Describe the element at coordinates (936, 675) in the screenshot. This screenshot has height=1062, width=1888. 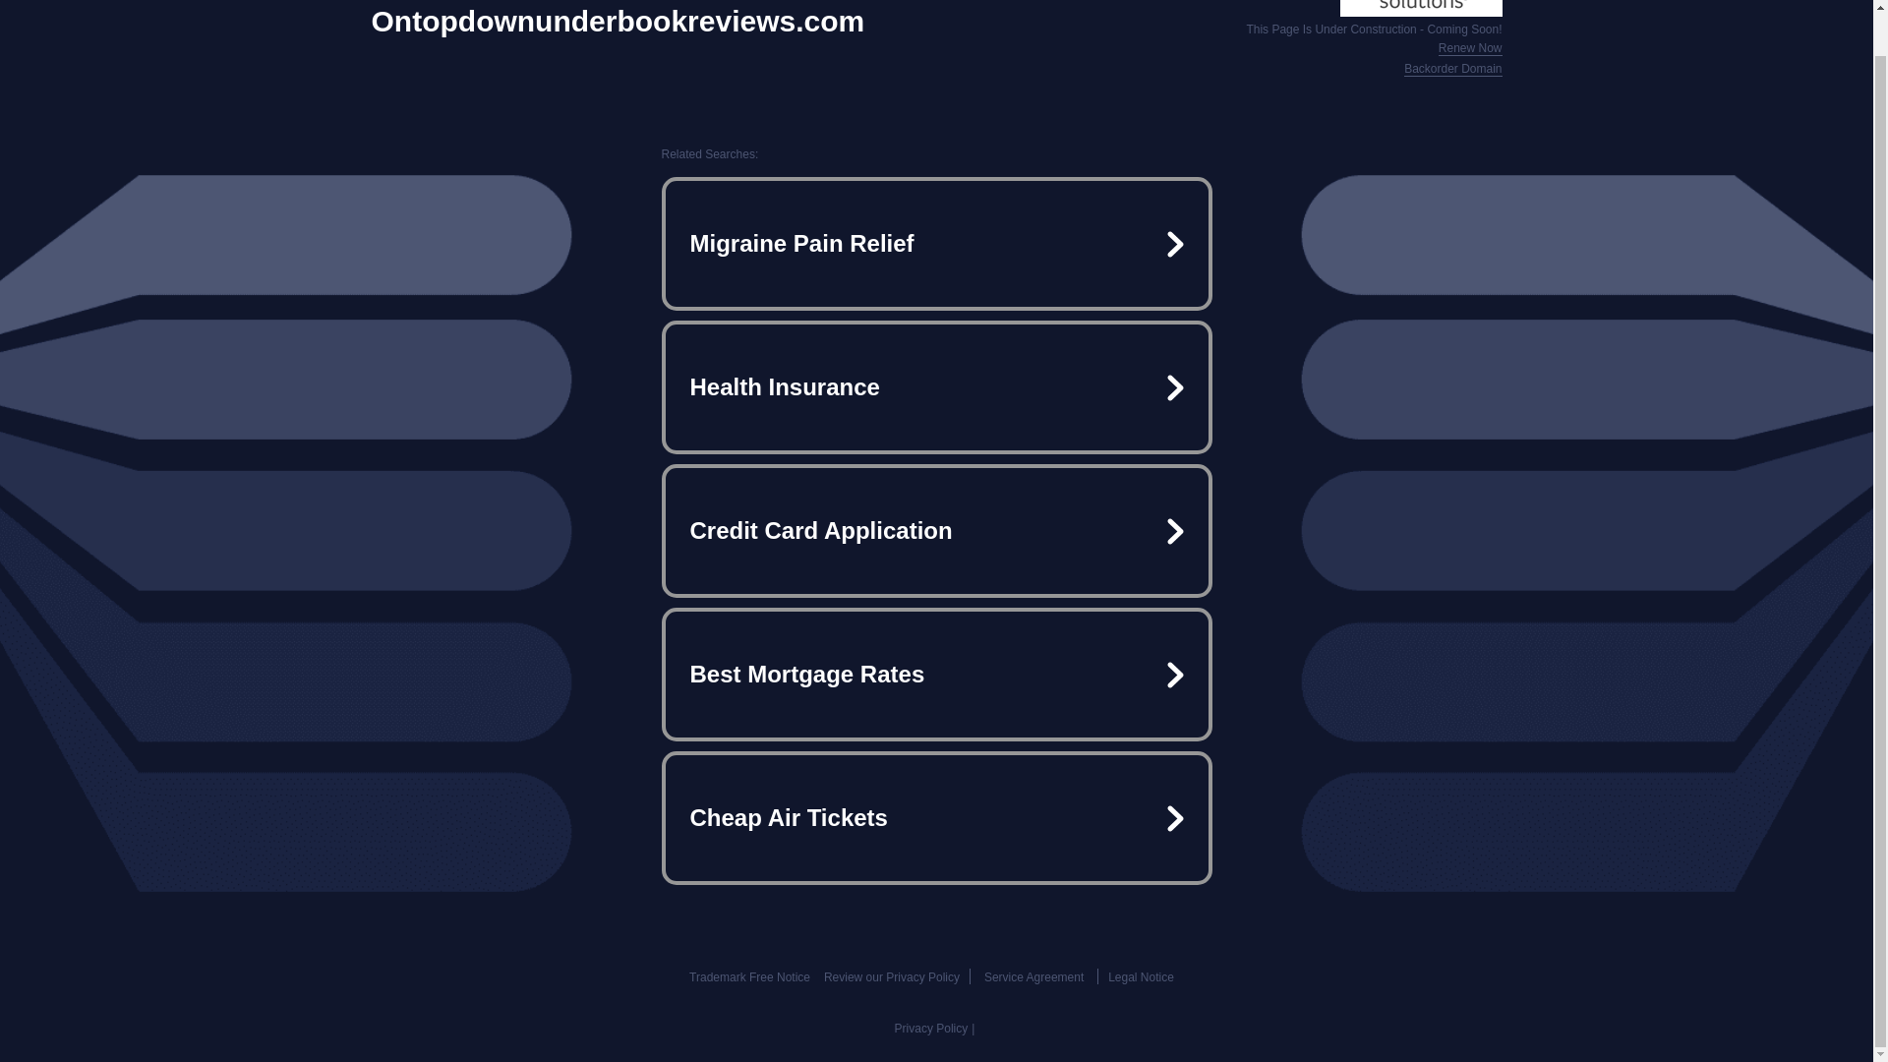
I see `Best Mortgage Rates` at that location.